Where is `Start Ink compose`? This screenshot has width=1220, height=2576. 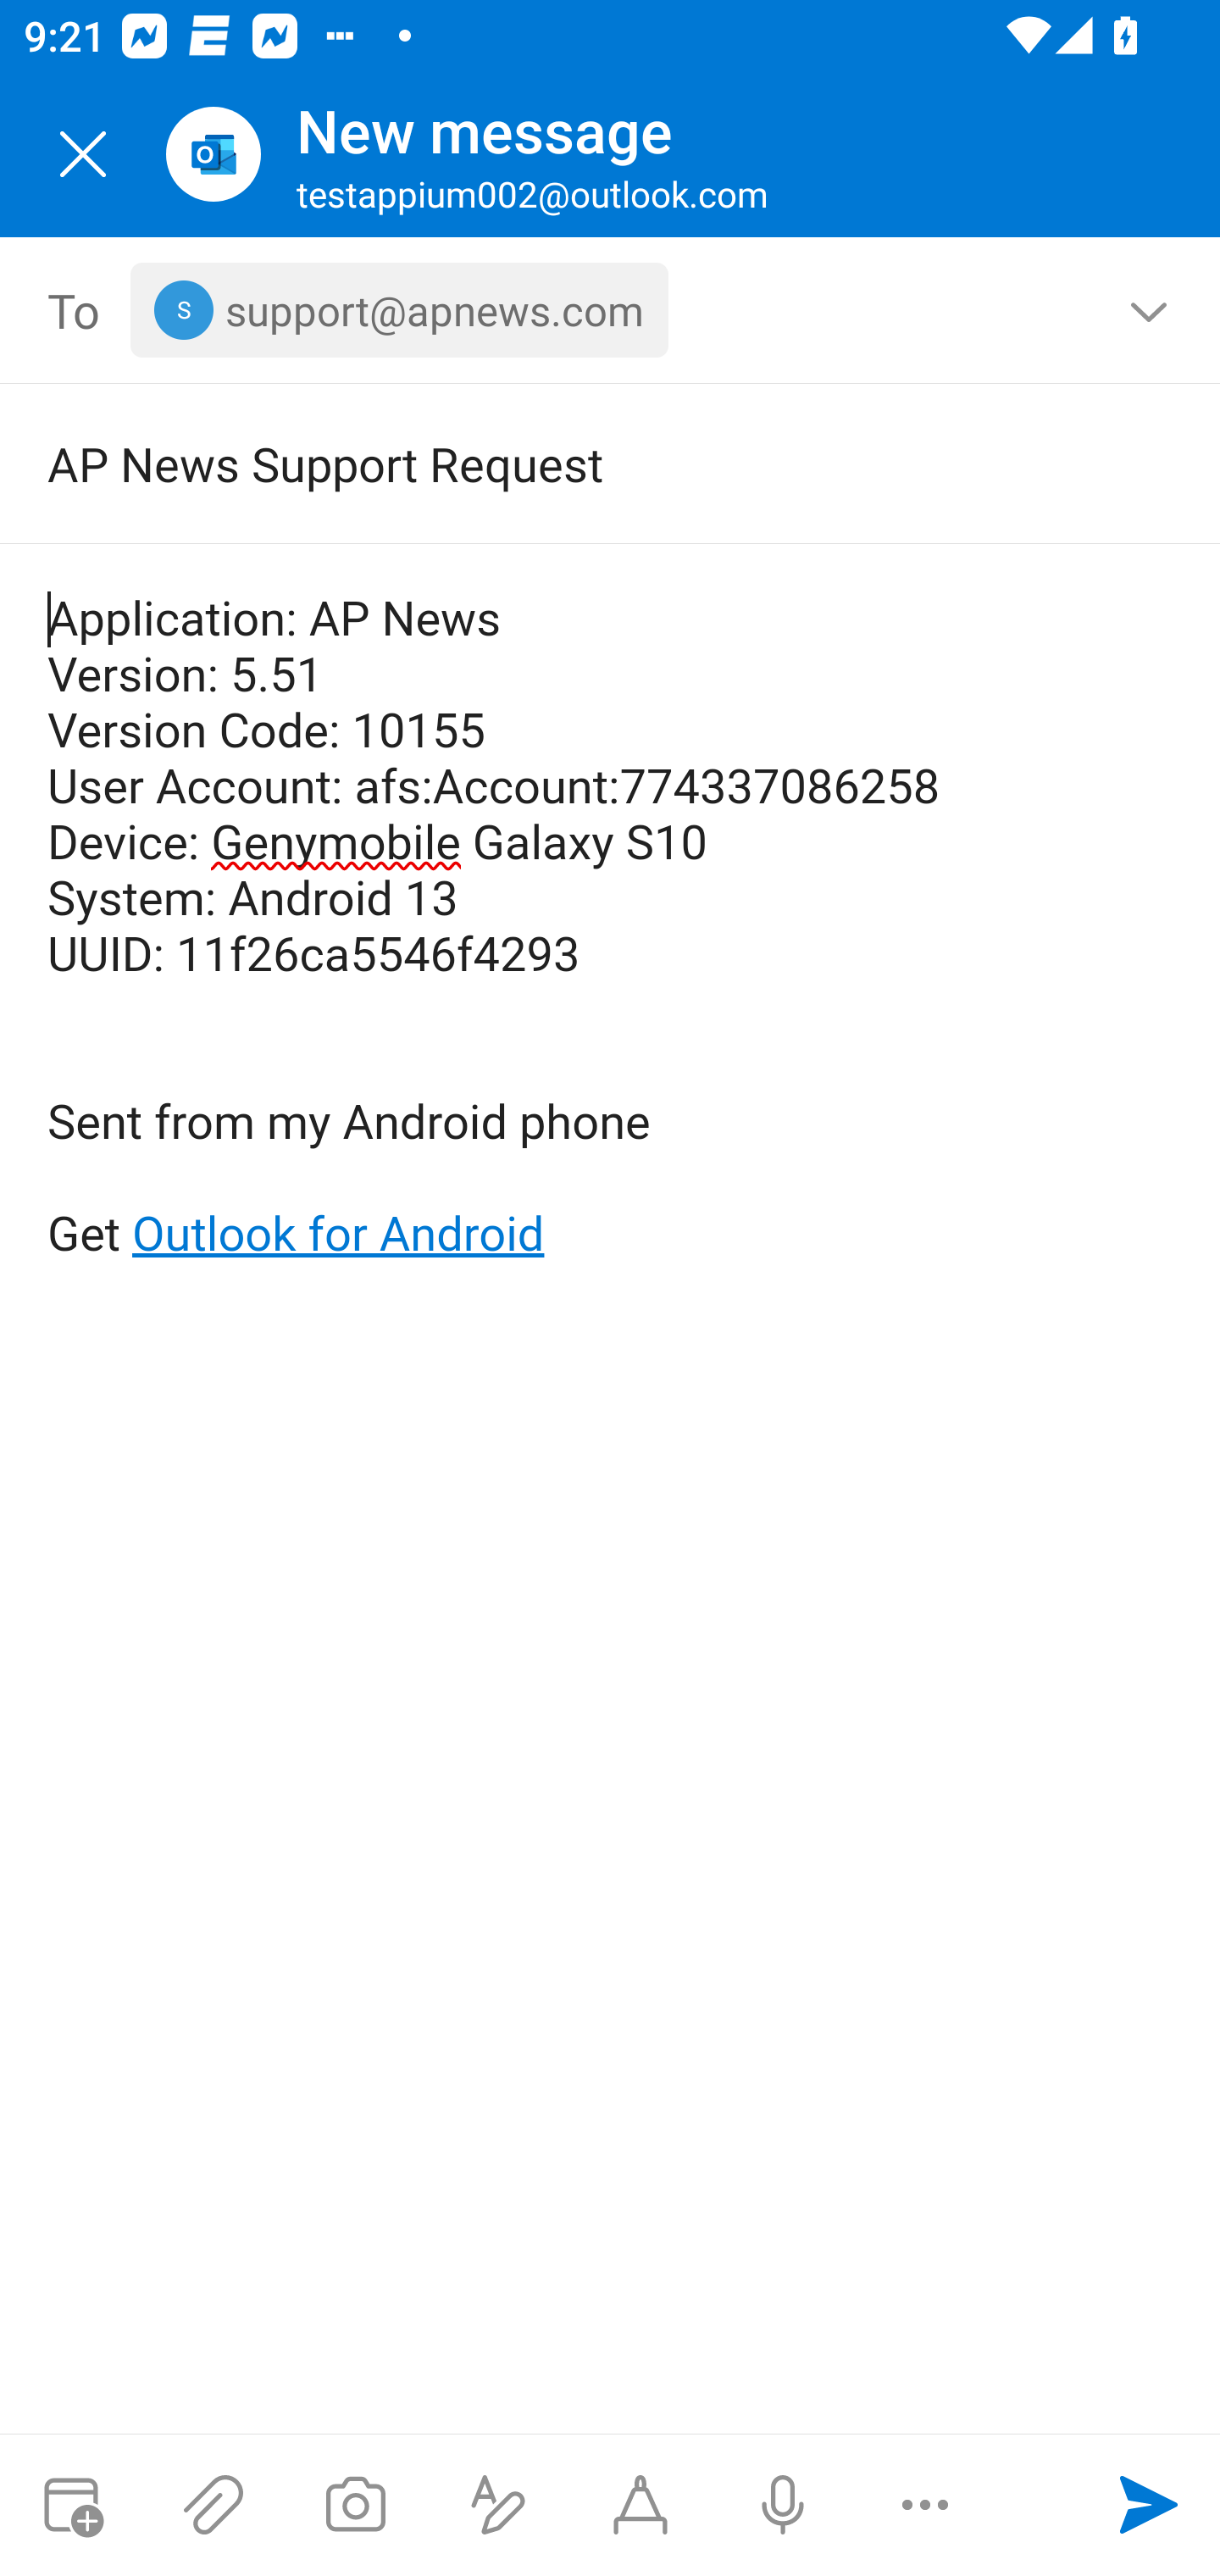
Start Ink compose is located at coordinates (640, 2505).